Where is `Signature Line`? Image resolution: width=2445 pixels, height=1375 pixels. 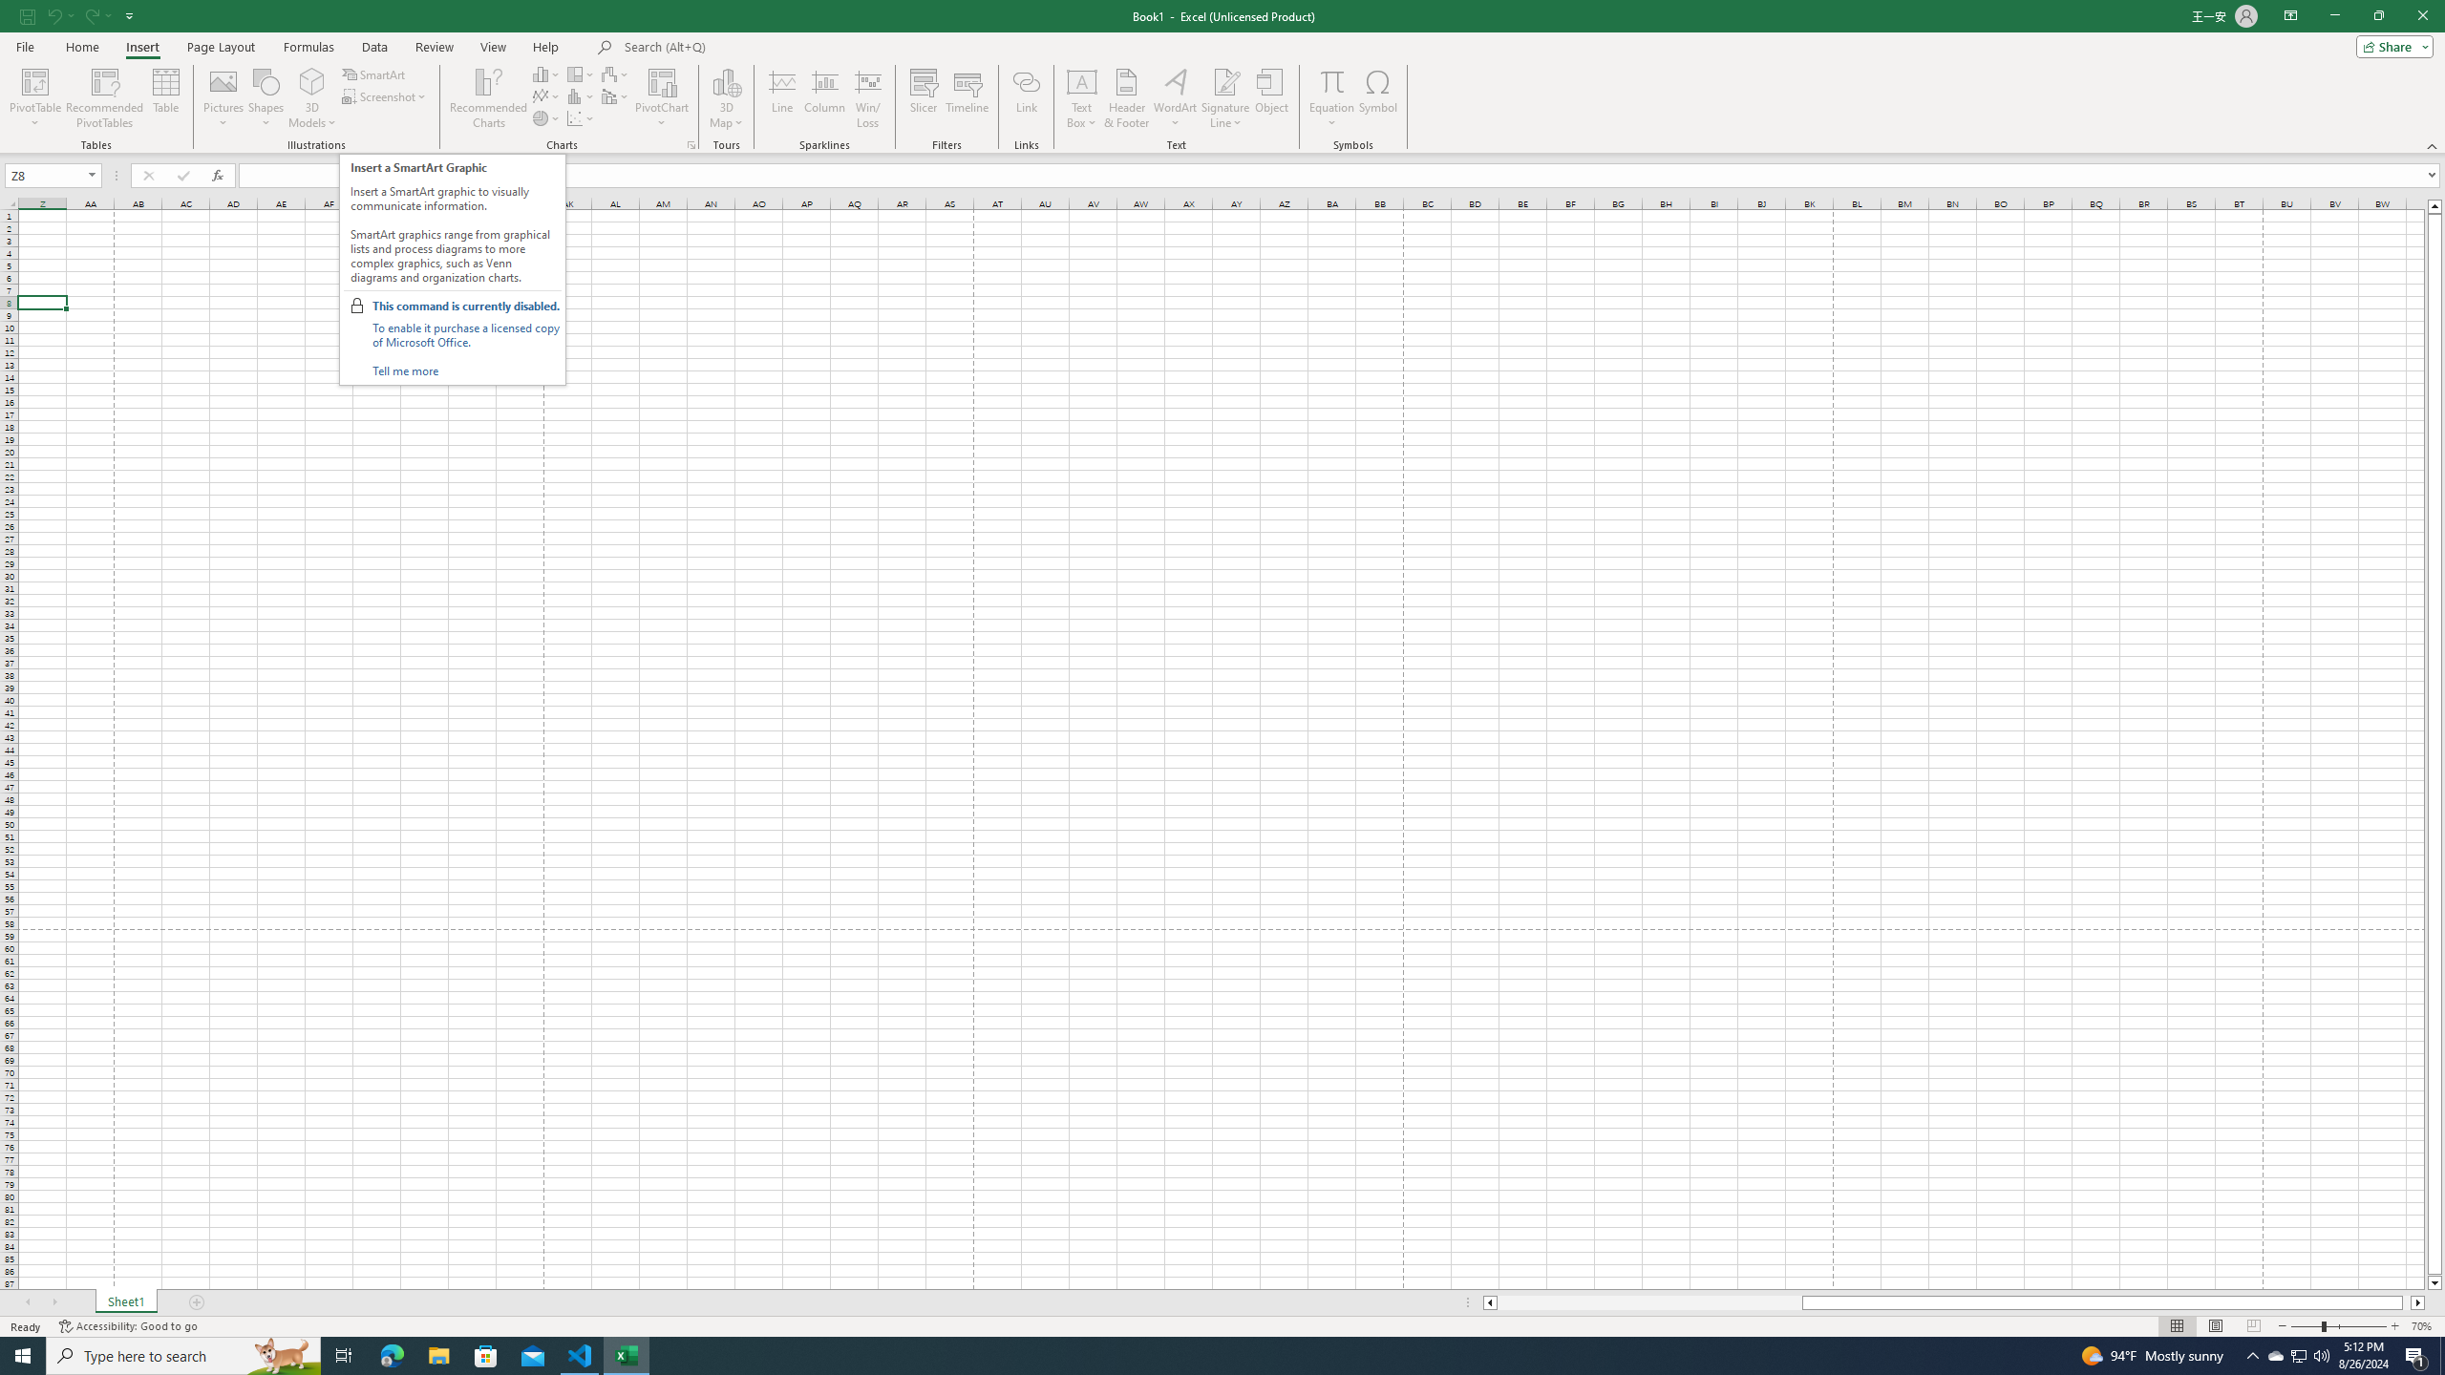
Signature Line is located at coordinates (1225, 81).